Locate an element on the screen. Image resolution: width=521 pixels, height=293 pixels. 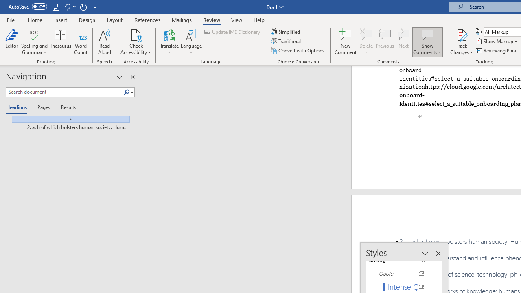
Search document is located at coordinates (64, 92).